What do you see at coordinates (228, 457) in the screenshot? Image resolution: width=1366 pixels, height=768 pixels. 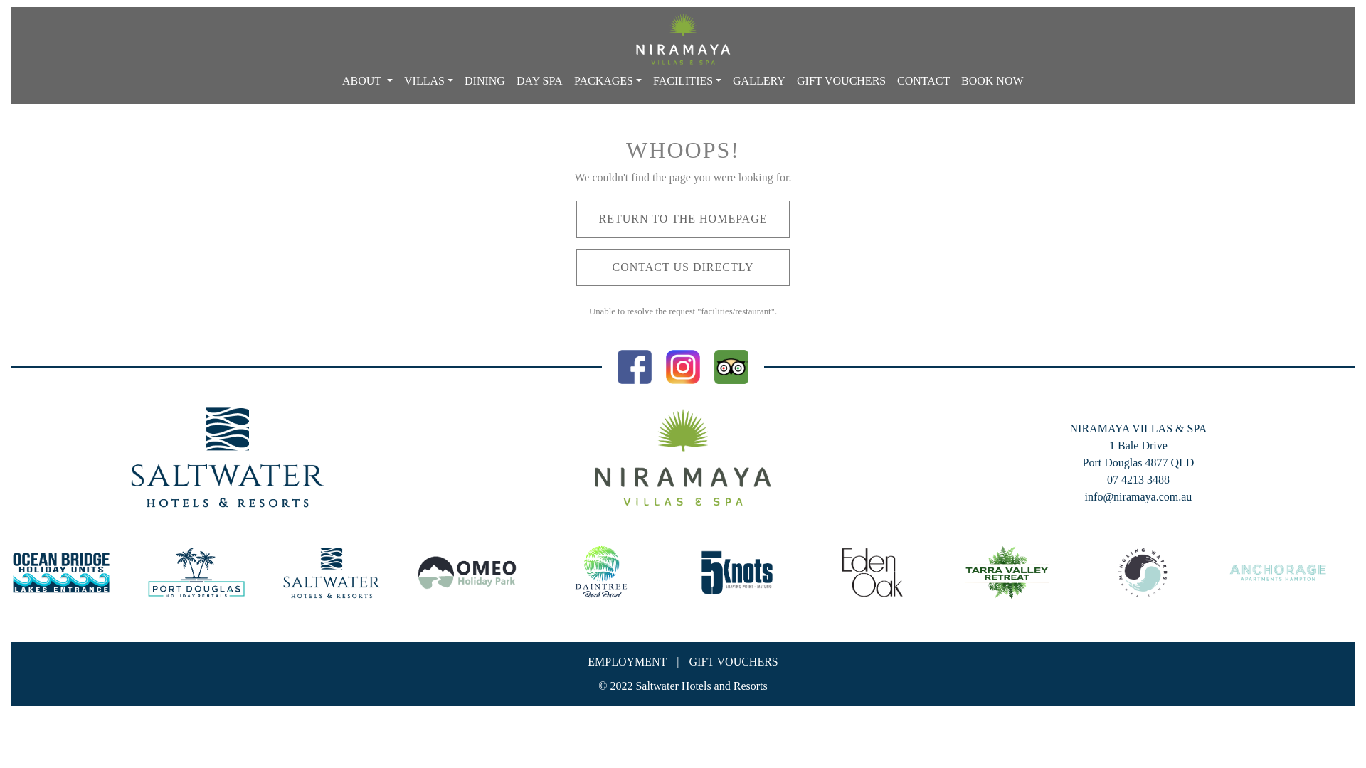 I see `Saltwater Hotels & Resorts` at bounding box center [228, 457].